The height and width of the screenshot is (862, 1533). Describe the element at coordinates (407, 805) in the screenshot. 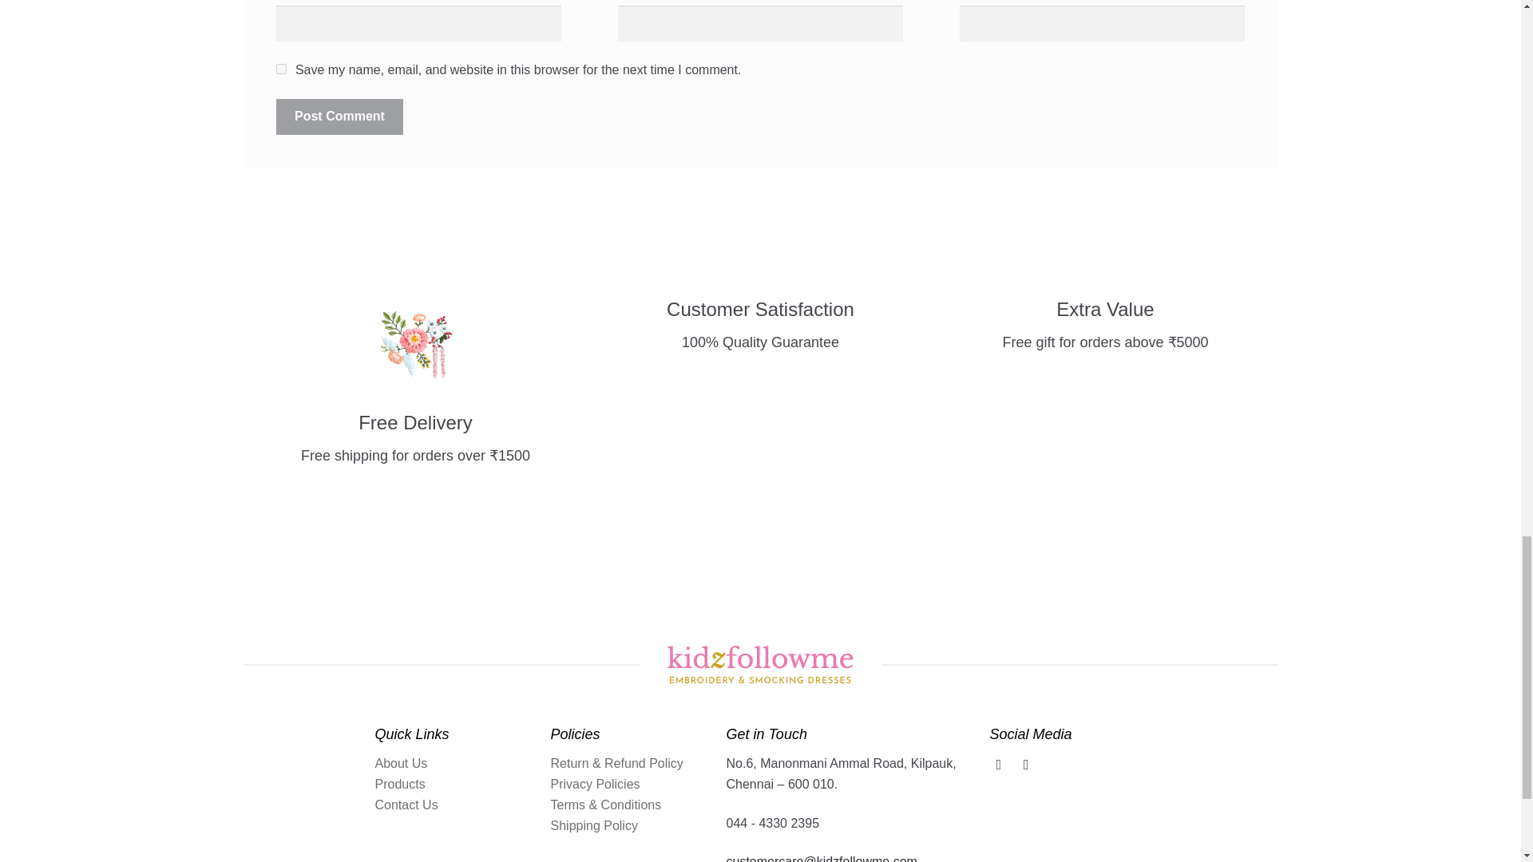

I see `Contact Us` at that location.